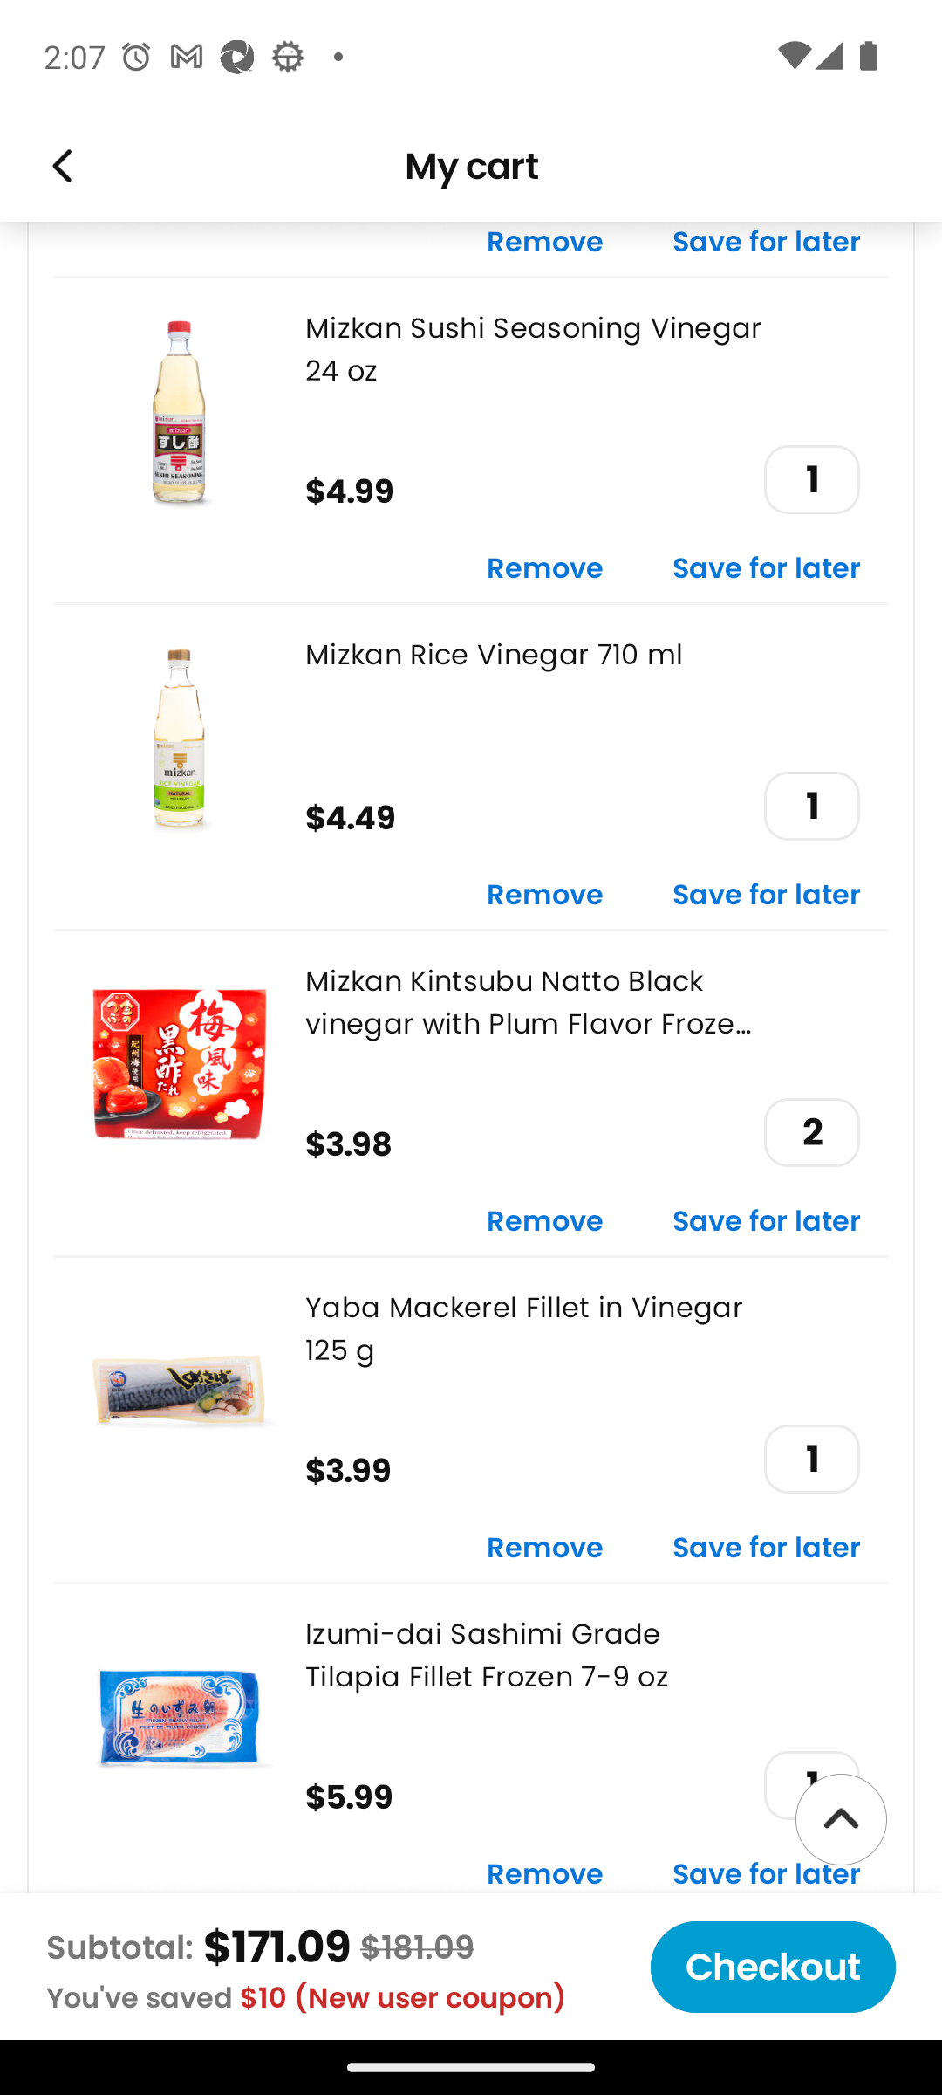 This screenshot has width=942, height=2095. I want to click on Save for later, so click(767, 249).